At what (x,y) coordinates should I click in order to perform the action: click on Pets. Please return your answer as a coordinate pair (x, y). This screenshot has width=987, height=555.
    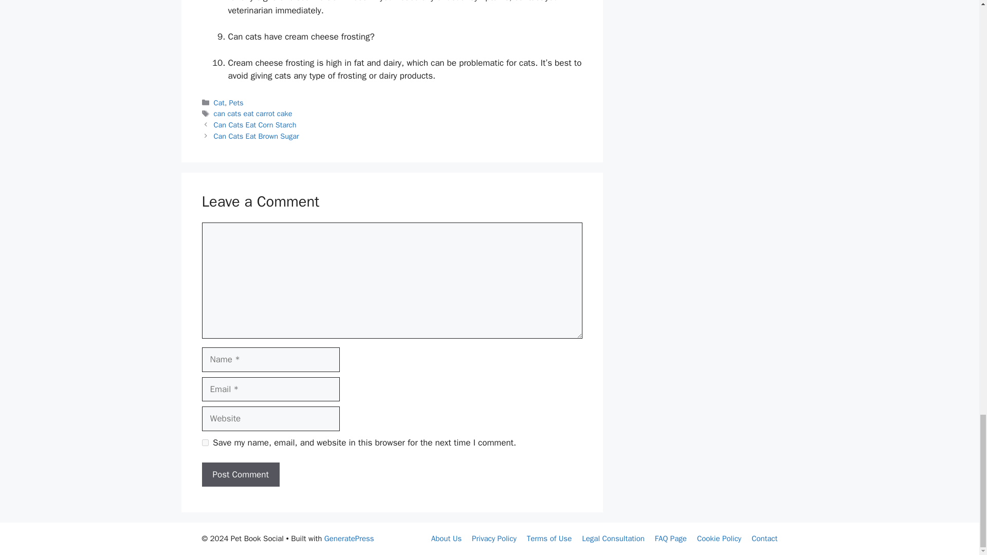
    Looking at the image, I should click on (236, 103).